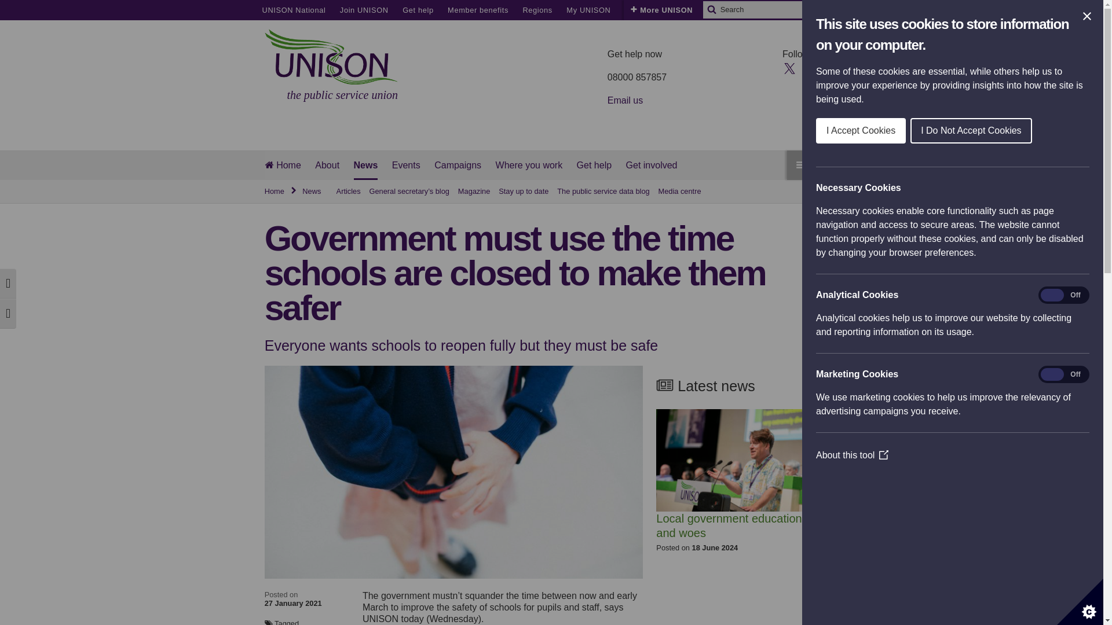  Describe the element at coordinates (293, 10) in the screenshot. I see `UNISON National` at that location.